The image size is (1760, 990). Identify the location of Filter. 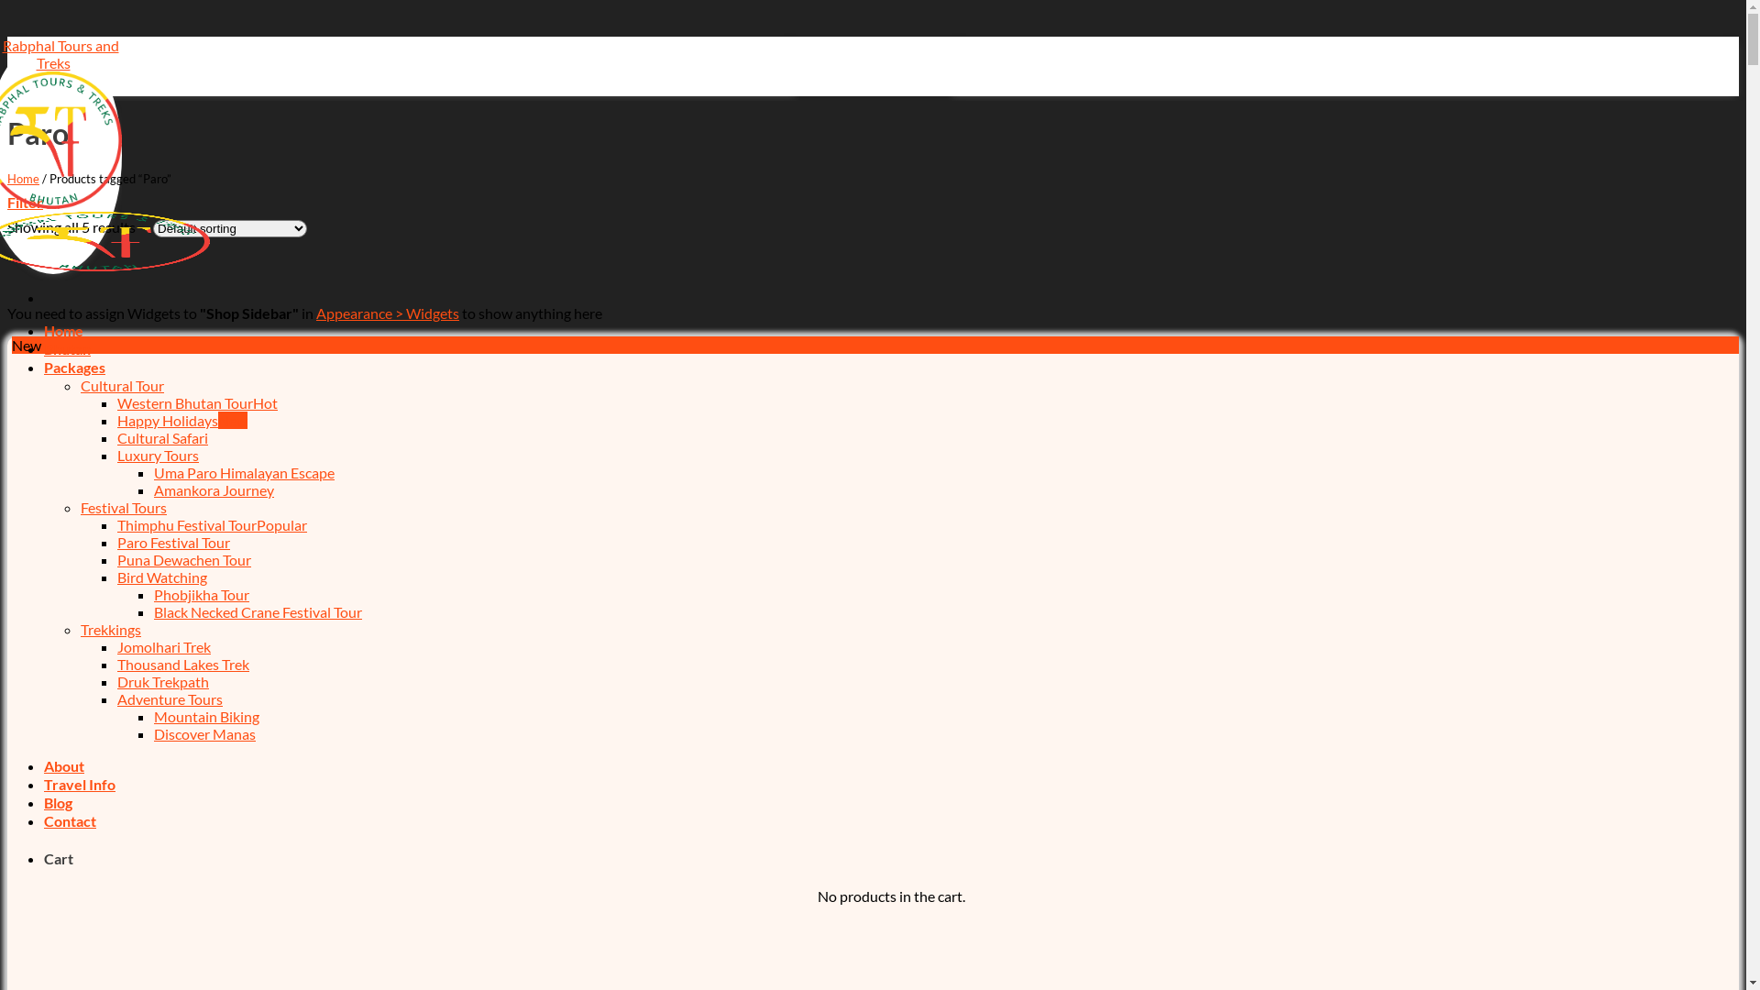
(26, 202).